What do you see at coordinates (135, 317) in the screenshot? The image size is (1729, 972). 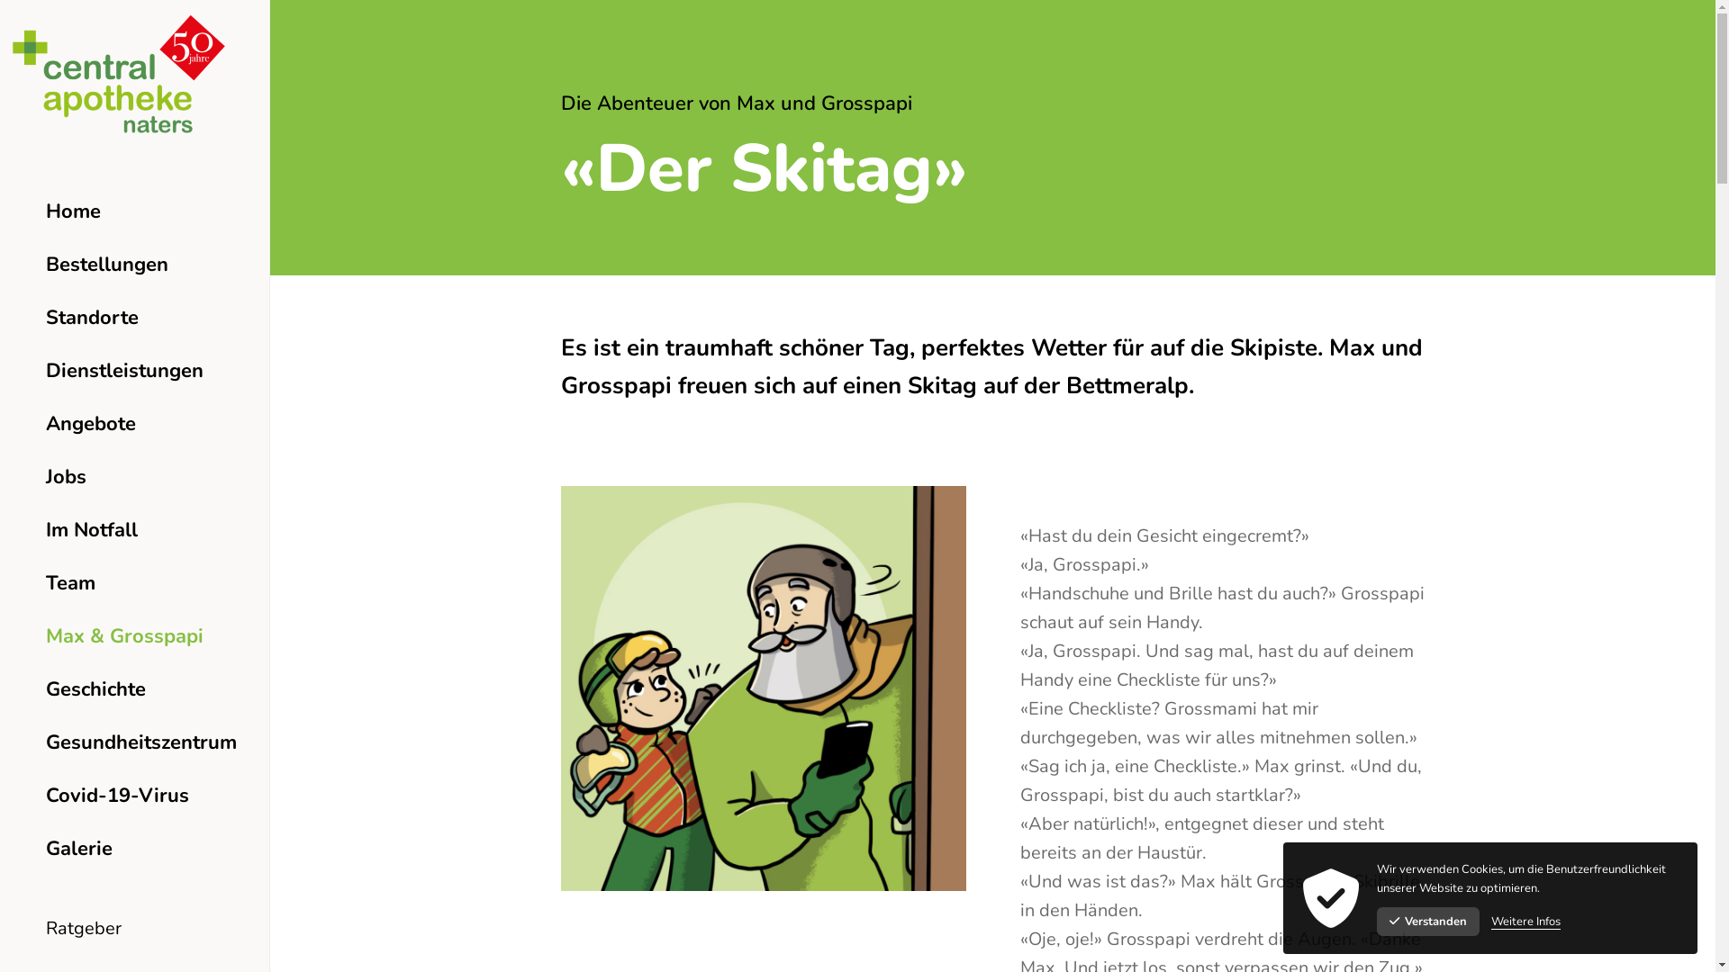 I see `Standorte` at bounding box center [135, 317].